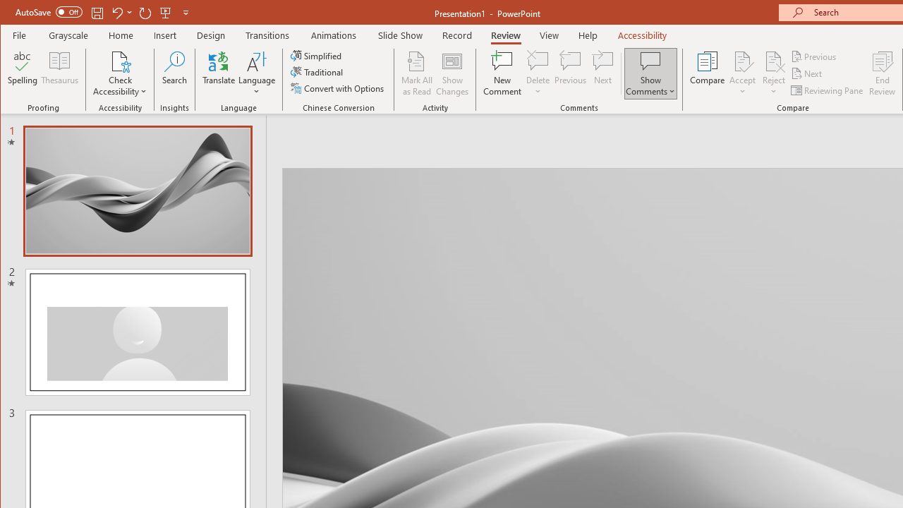 The width and height of the screenshot is (903, 508). What do you see at coordinates (145, 13) in the screenshot?
I see `Redo` at bounding box center [145, 13].